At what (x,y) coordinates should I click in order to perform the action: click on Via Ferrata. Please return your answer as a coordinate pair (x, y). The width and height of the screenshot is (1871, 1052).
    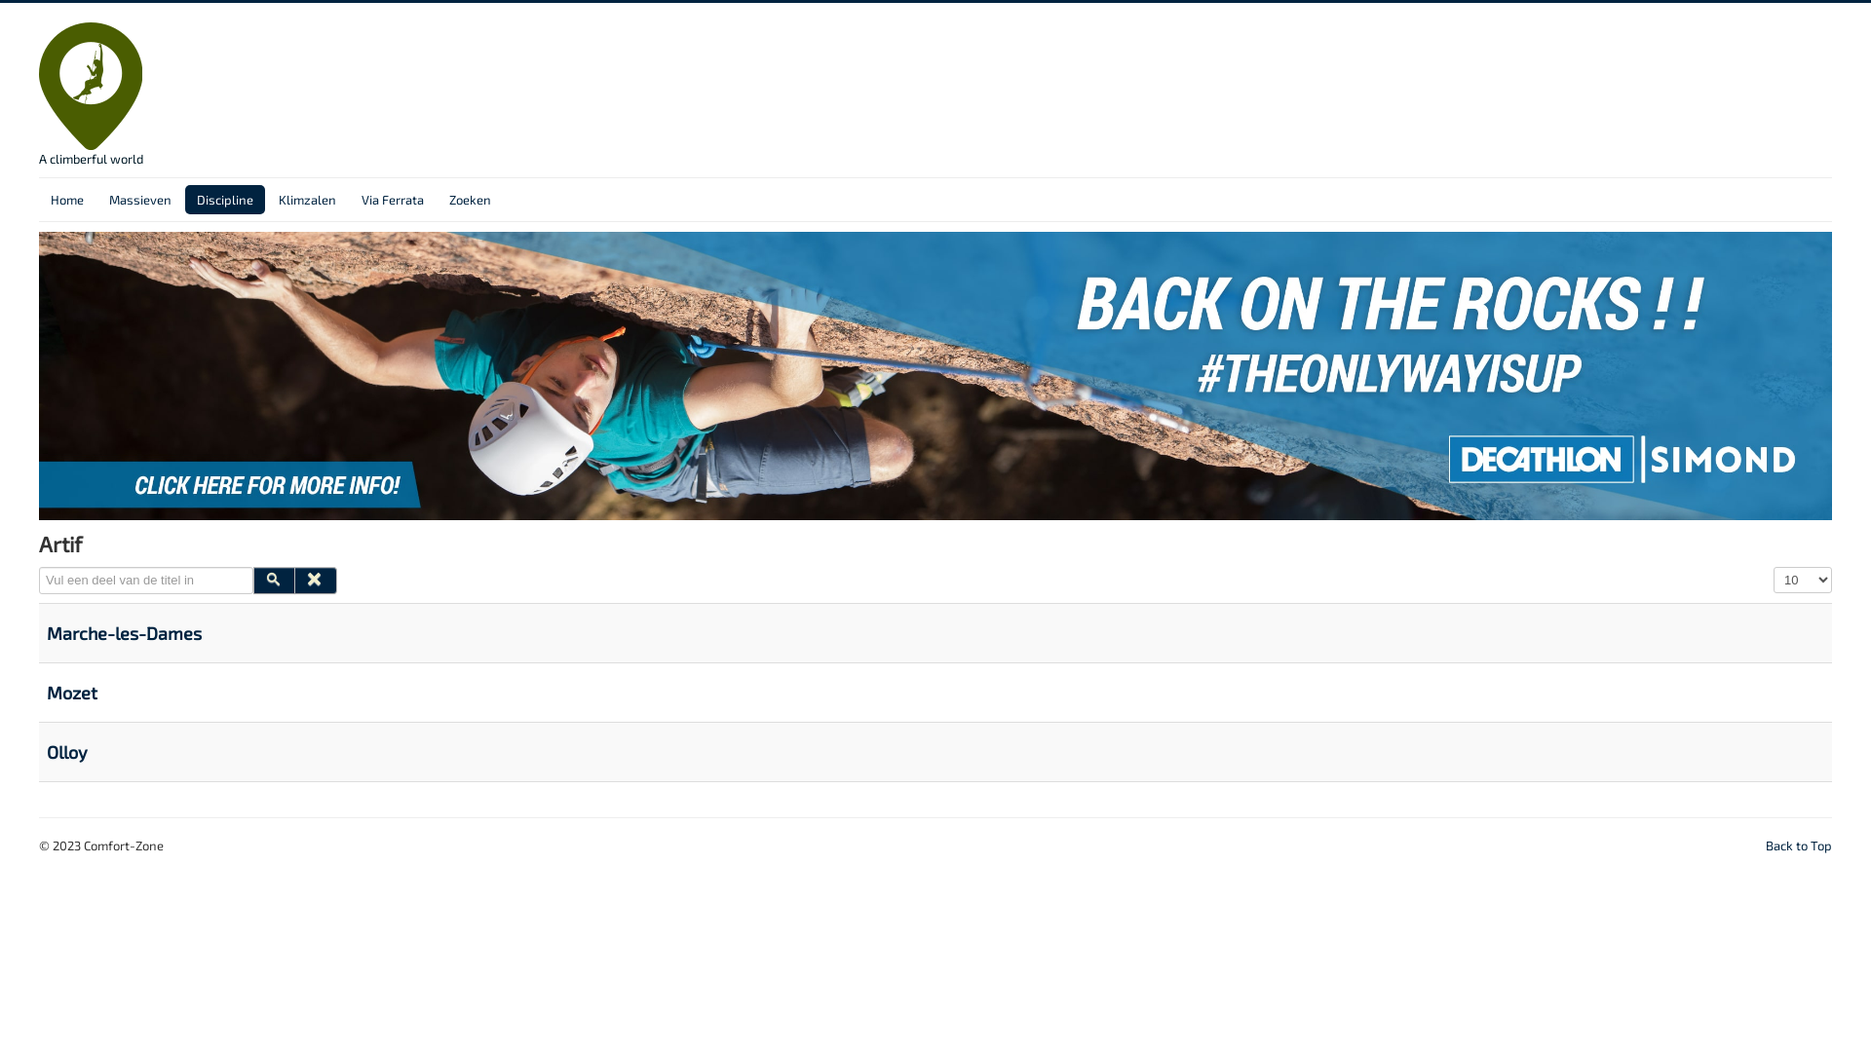
    Looking at the image, I should click on (393, 200).